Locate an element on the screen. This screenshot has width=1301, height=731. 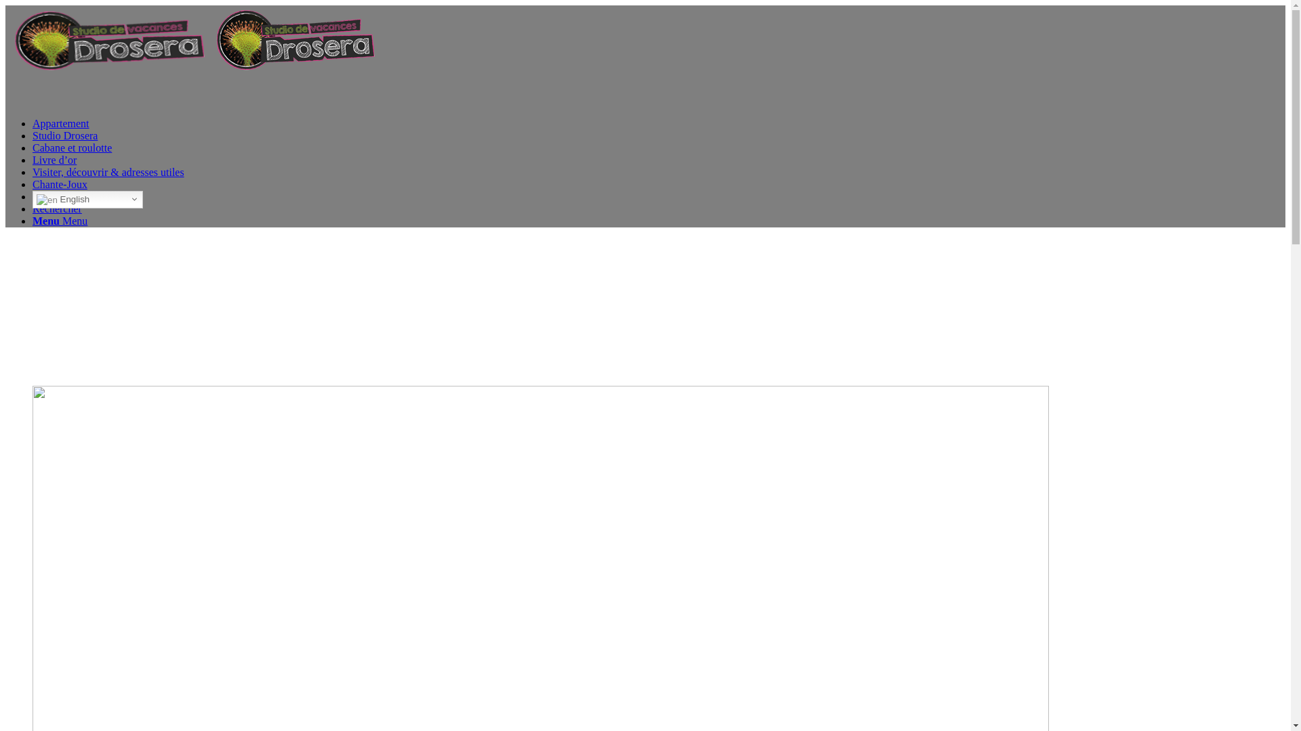
drossera_logo_pt is located at coordinates (107, 41).